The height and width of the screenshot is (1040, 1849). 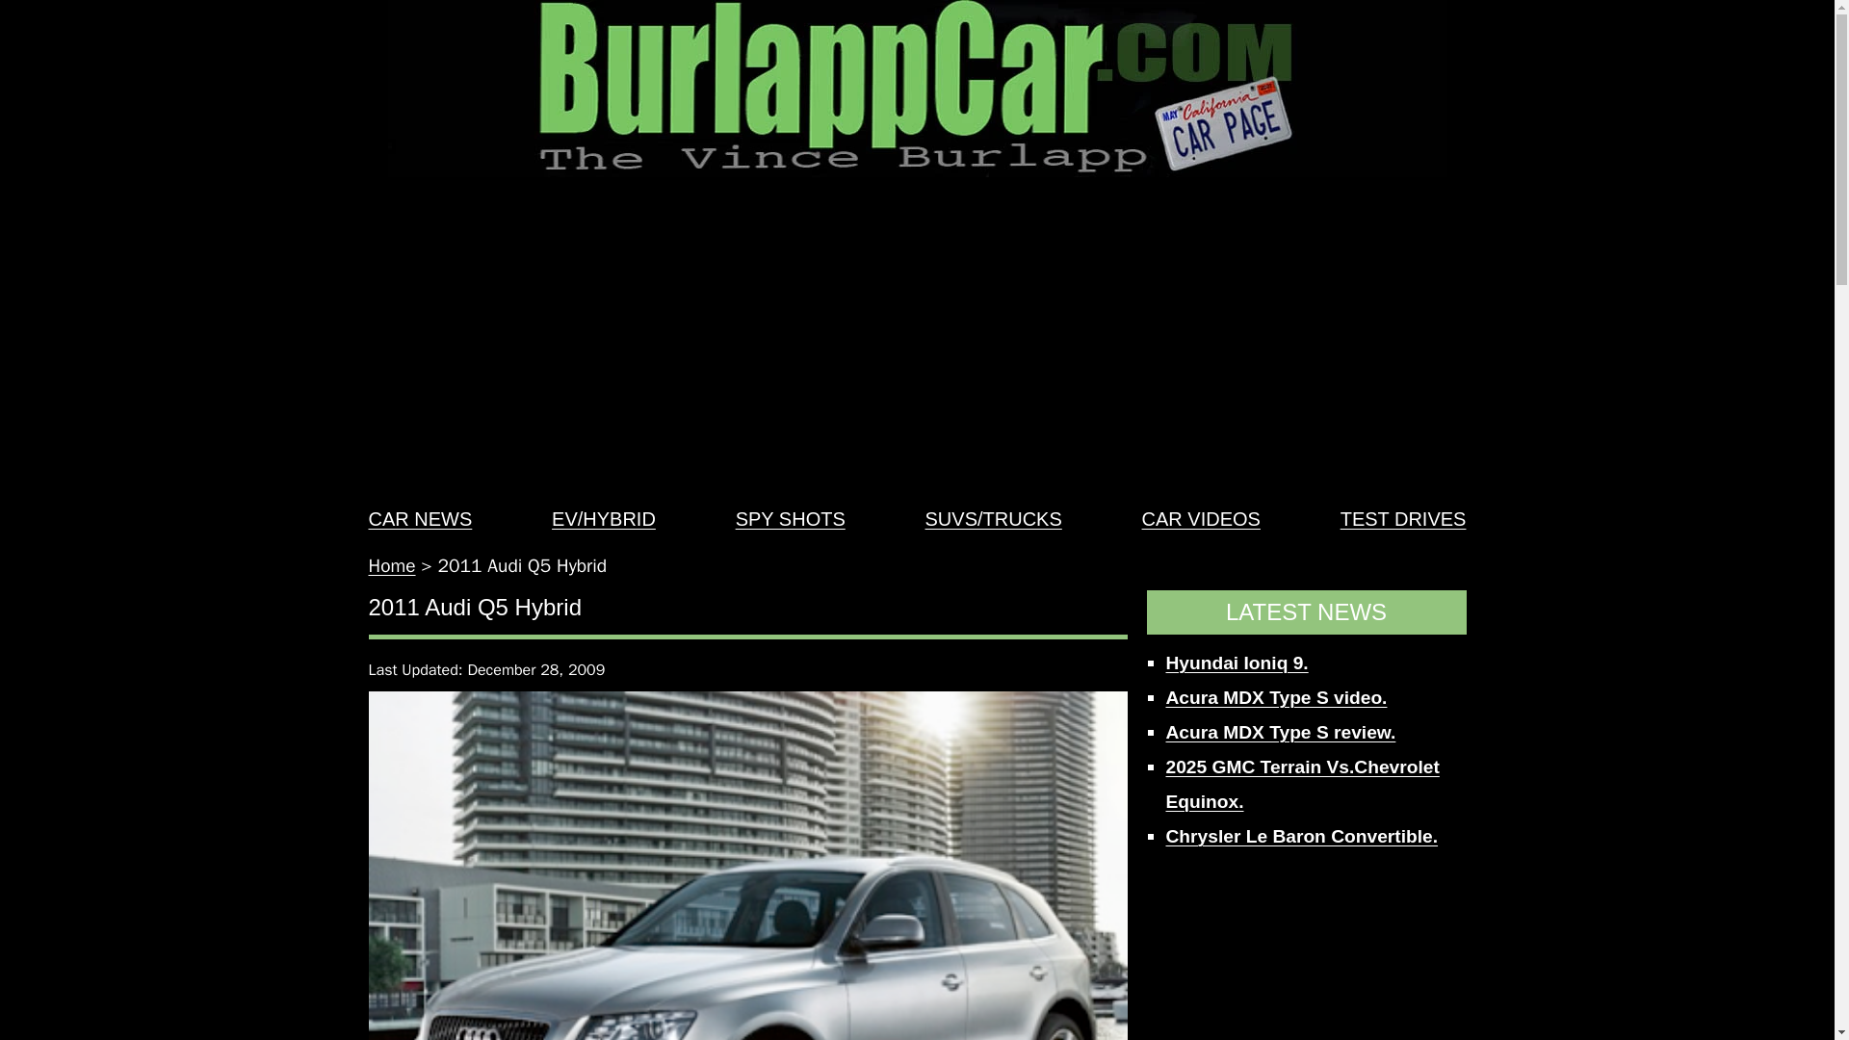 What do you see at coordinates (420, 518) in the screenshot?
I see `CAR NEWS` at bounding box center [420, 518].